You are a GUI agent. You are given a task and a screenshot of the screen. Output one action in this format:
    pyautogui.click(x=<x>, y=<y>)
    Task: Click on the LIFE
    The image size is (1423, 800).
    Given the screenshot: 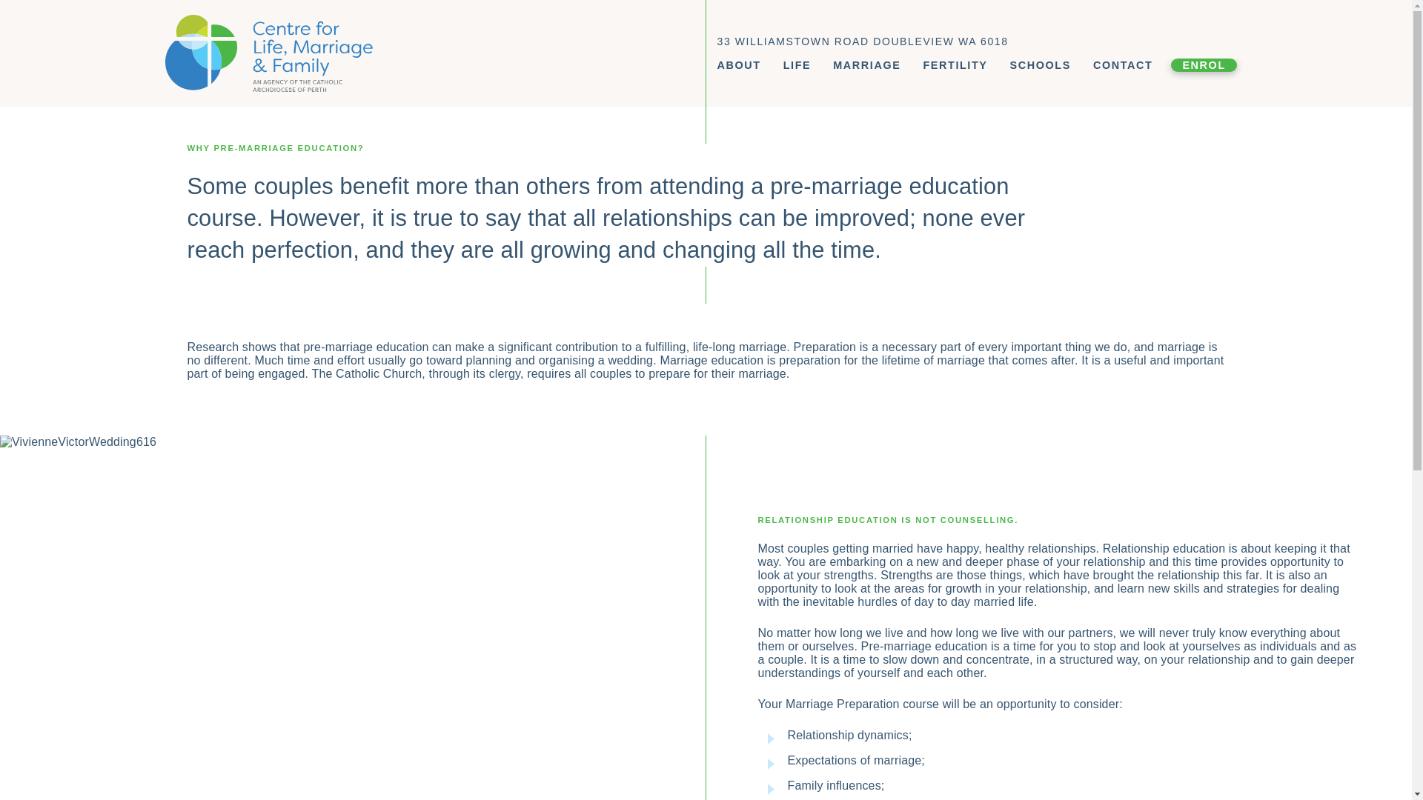 What is the action you would take?
    pyautogui.click(x=797, y=65)
    